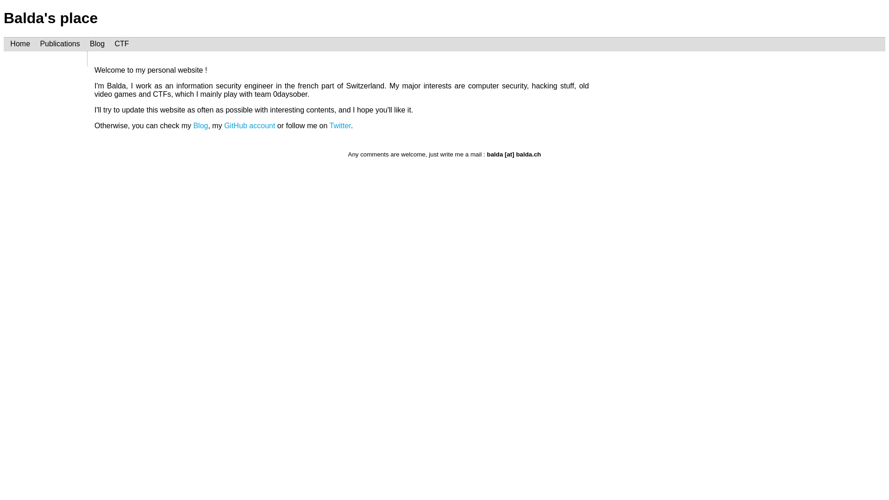 The image size is (889, 500). What do you see at coordinates (60, 44) in the screenshot?
I see `Publications` at bounding box center [60, 44].